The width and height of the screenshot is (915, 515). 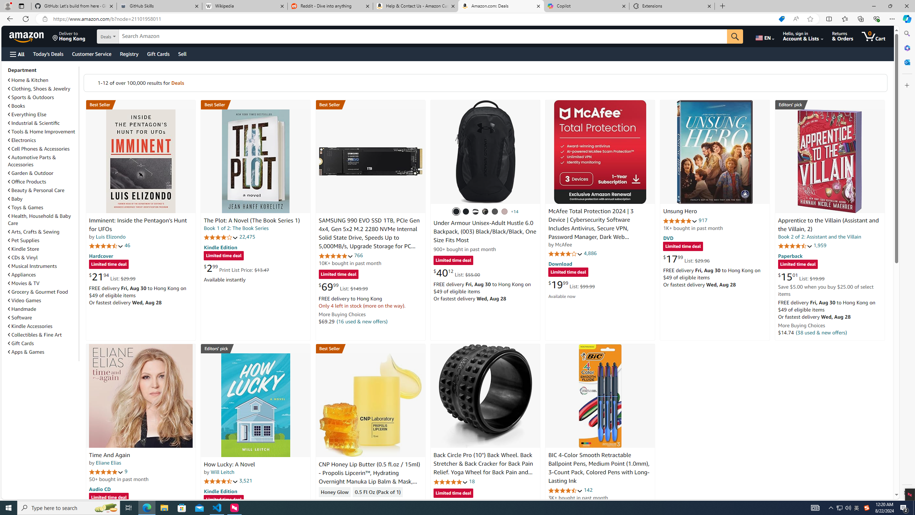 What do you see at coordinates (92, 54) in the screenshot?
I see `Customer Service` at bounding box center [92, 54].